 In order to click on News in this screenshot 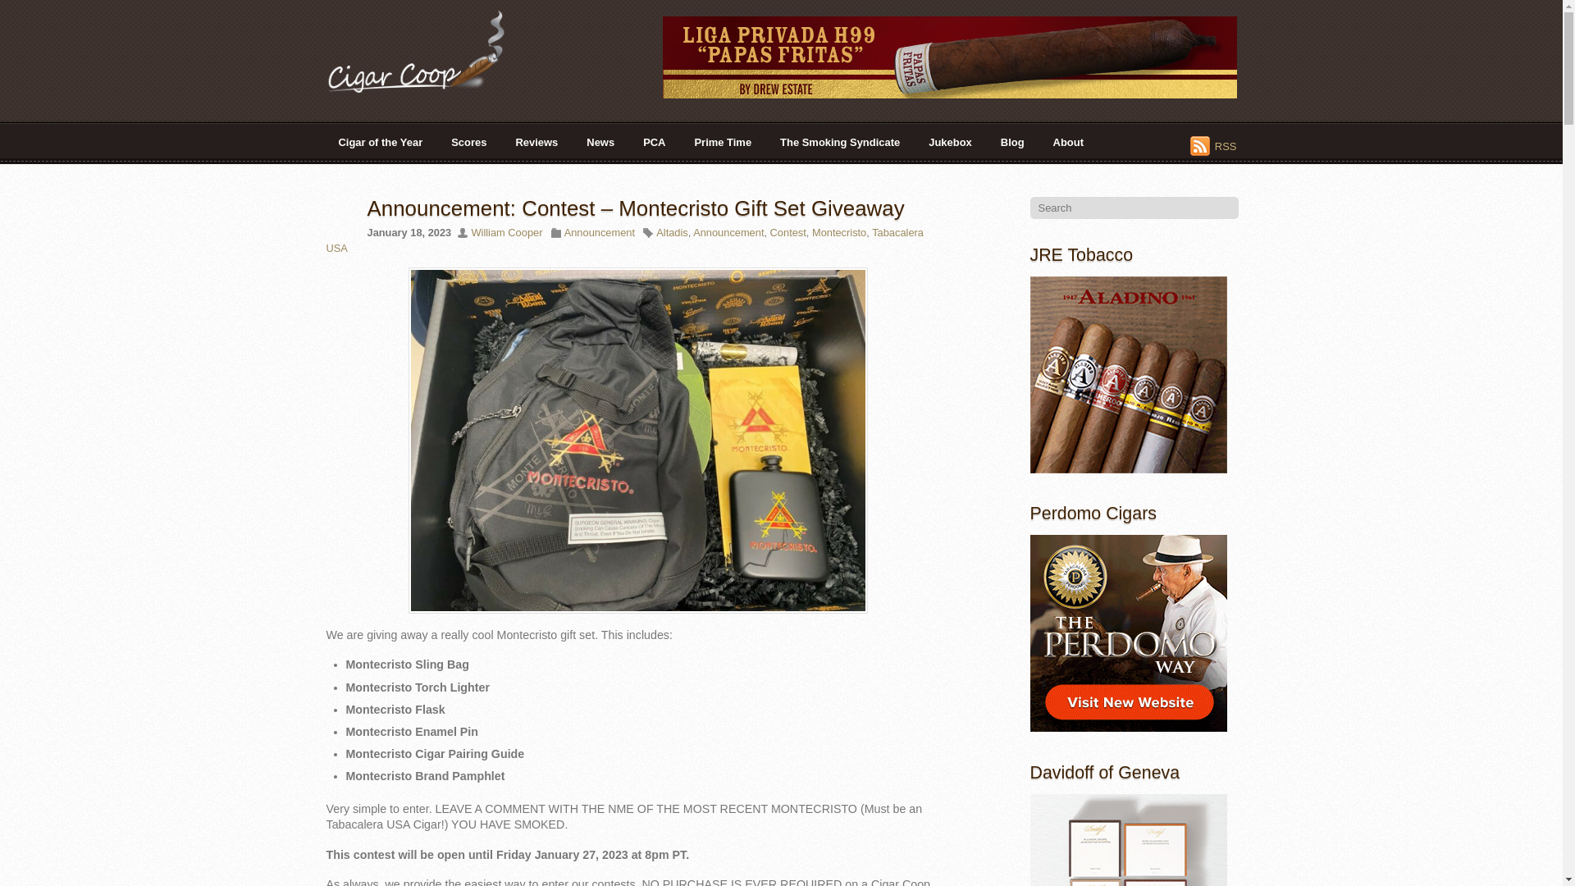, I will do `click(600, 142)`.